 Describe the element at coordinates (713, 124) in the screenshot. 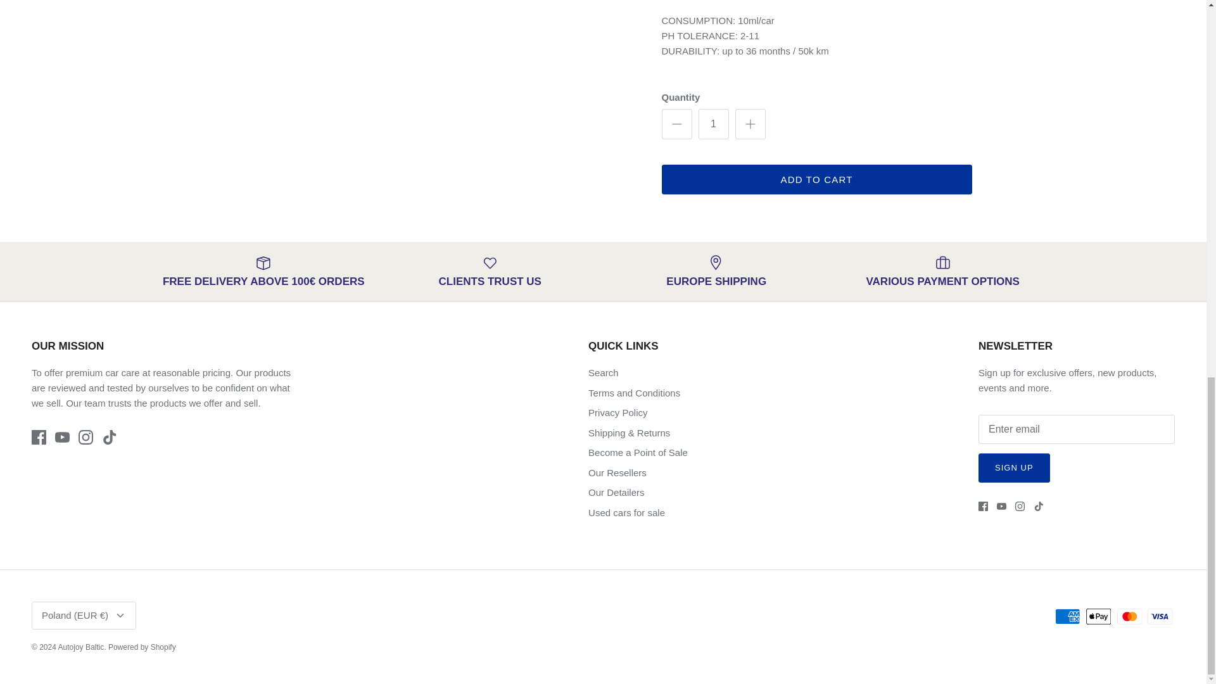

I see `1` at that location.